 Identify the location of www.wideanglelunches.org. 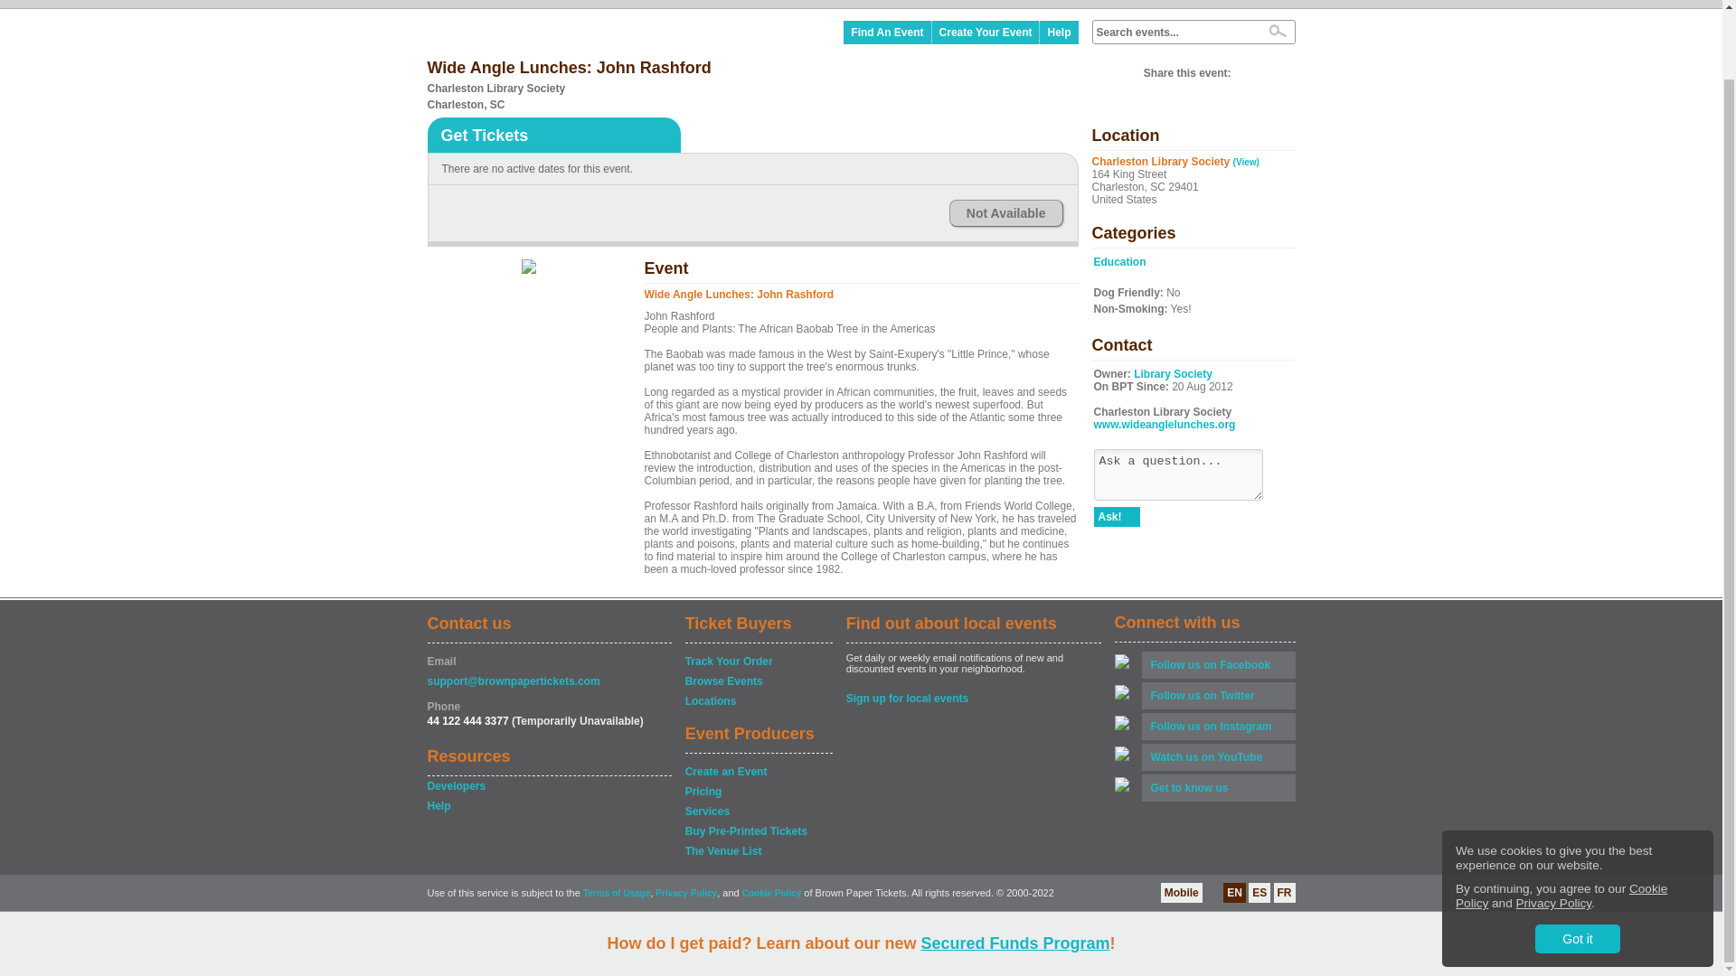
(1165, 425).